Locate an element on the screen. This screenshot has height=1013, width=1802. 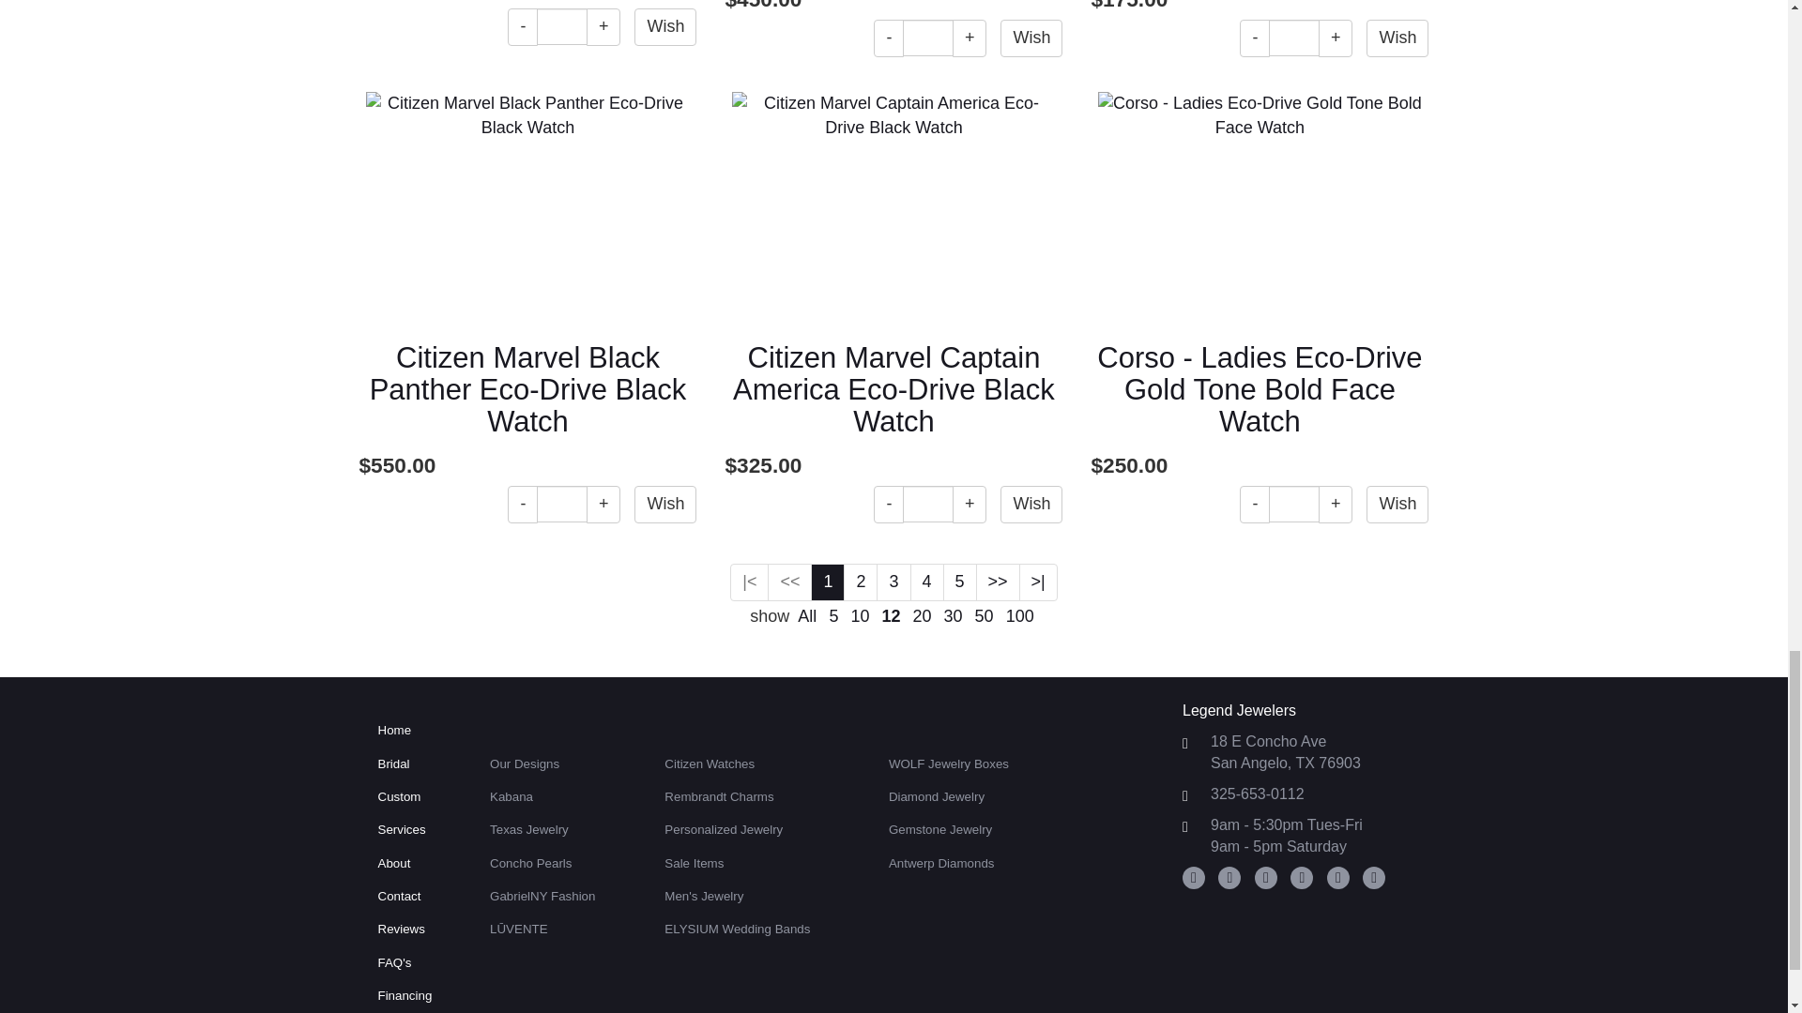
Wish is located at coordinates (664, 26).